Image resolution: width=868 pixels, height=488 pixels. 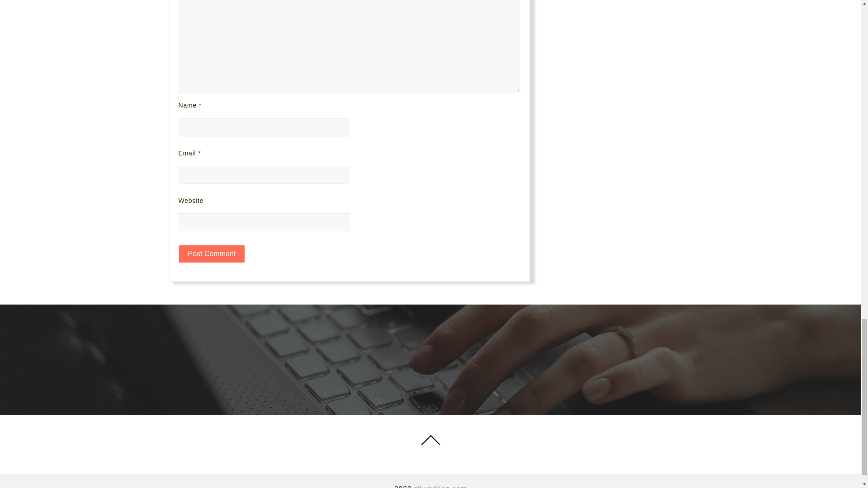 What do you see at coordinates (211, 254) in the screenshot?
I see `Post Comment` at bounding box center [211, 254].